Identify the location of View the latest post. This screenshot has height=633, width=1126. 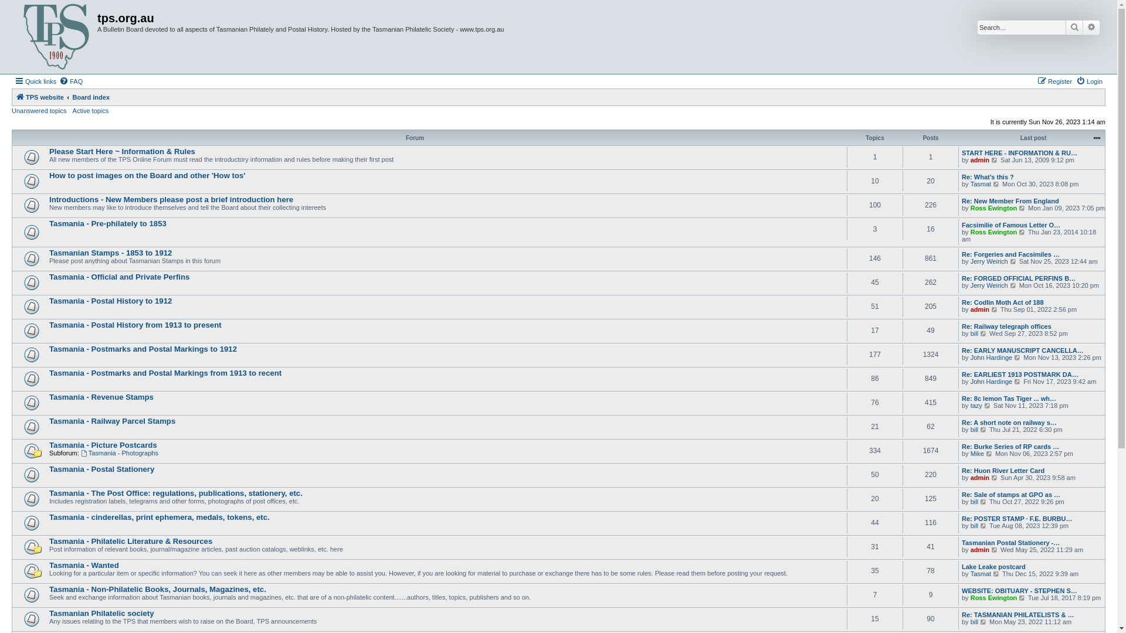
(995, 478).